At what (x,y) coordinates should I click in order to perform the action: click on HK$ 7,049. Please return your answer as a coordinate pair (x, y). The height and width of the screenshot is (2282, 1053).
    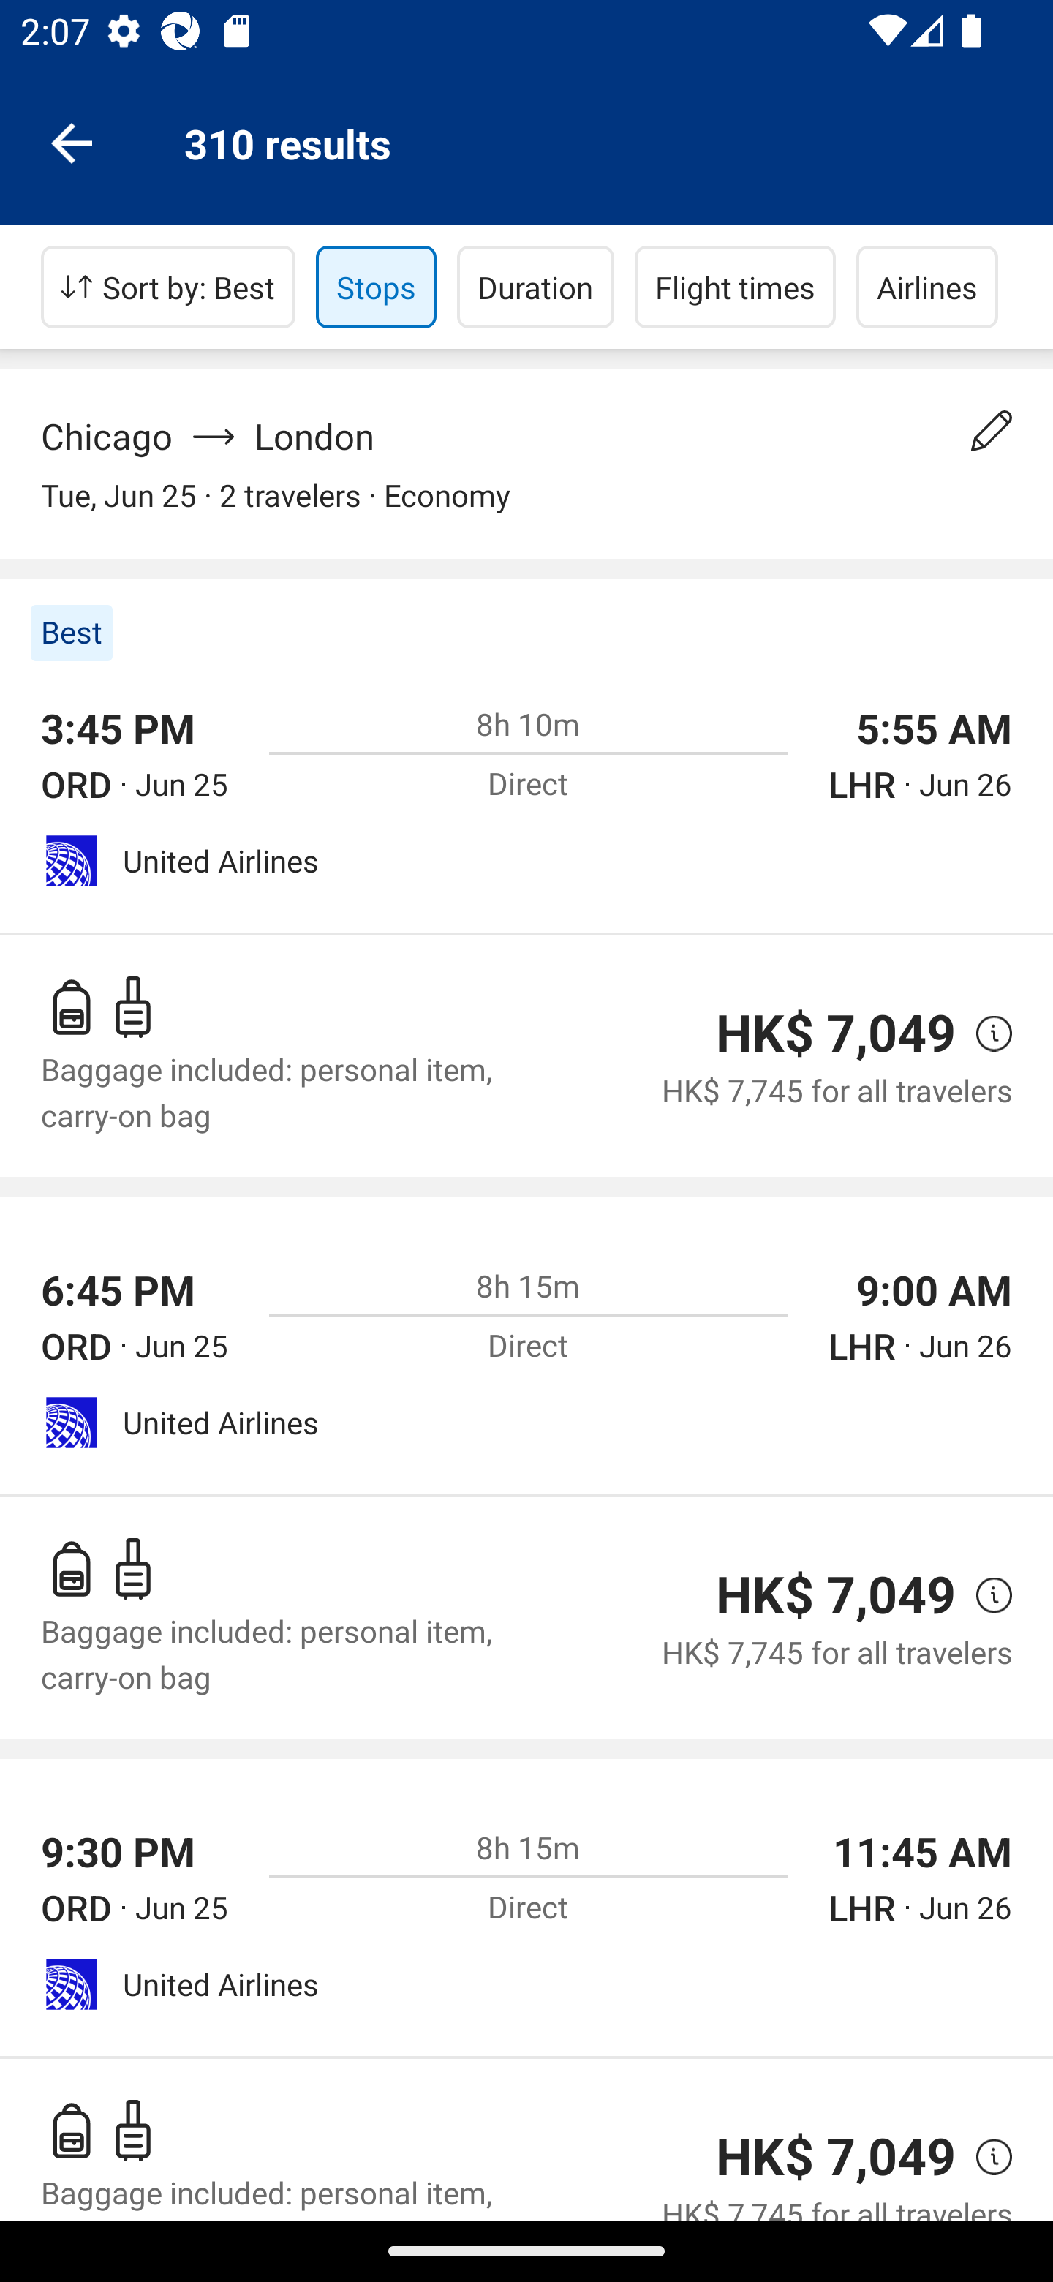
    Looking at the image, I should click on (836, 2156).